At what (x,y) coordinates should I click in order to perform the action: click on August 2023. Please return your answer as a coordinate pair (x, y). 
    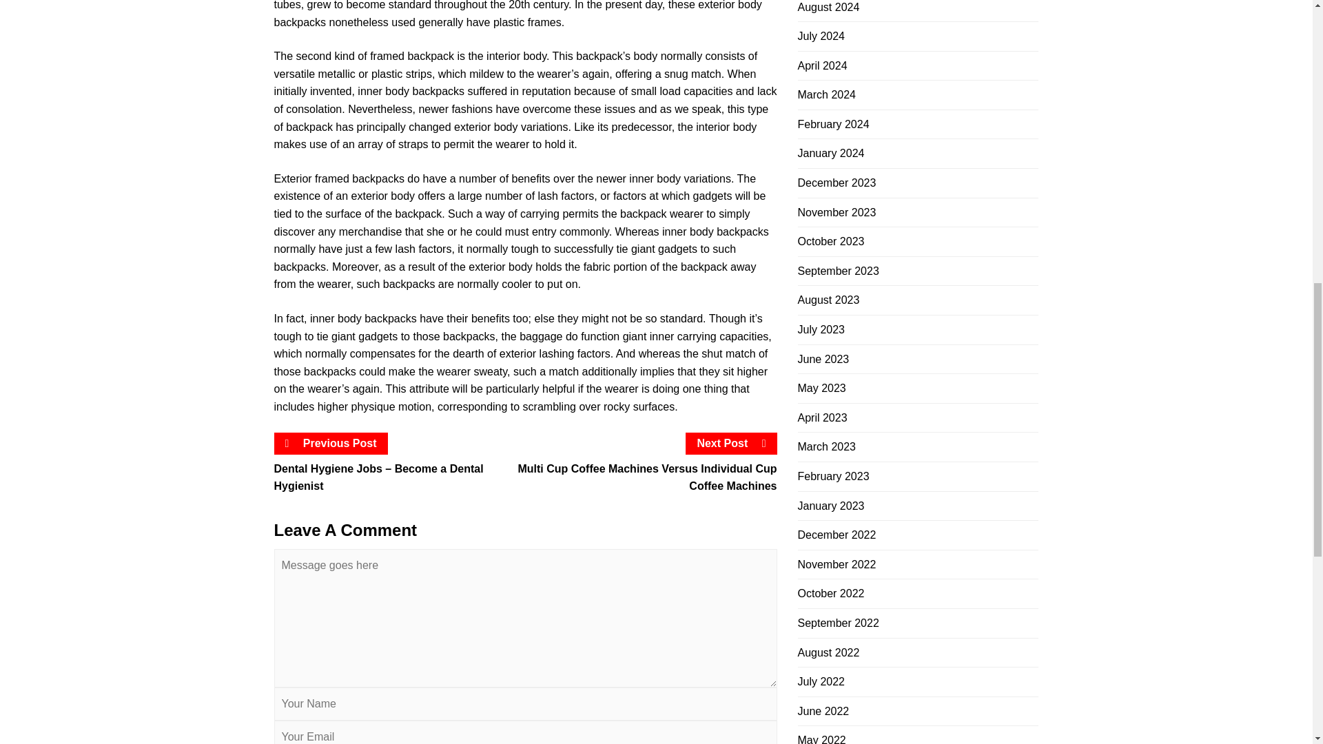
    Looking at the image, I should click on (828, 299).